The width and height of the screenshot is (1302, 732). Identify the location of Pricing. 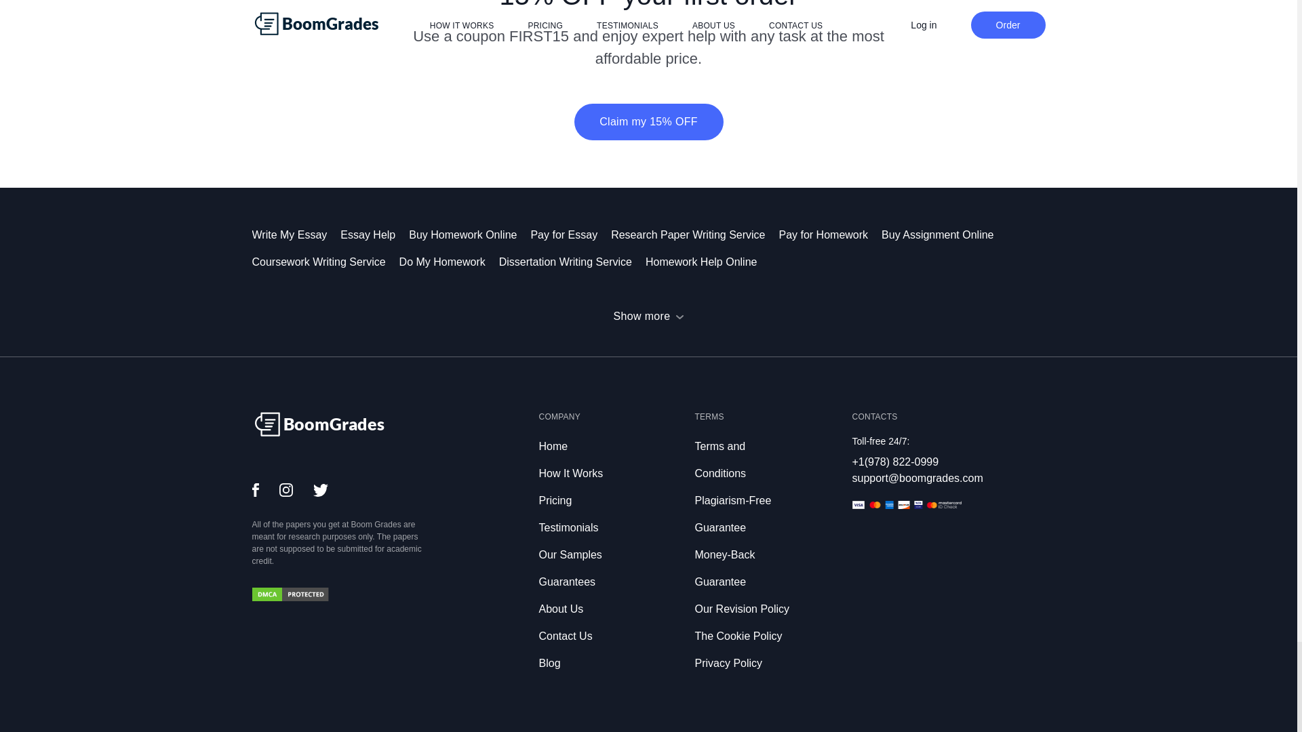
(555, 500).